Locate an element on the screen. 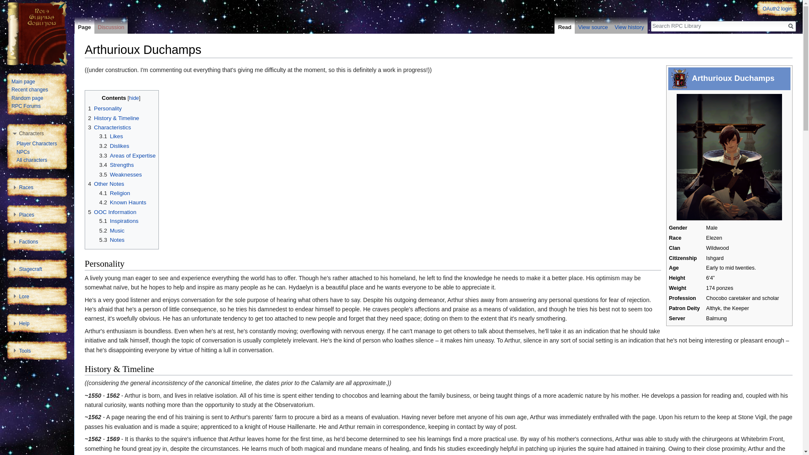 The image size is (809, 455). 4.1 Religion is located at coordinates (115, 193).